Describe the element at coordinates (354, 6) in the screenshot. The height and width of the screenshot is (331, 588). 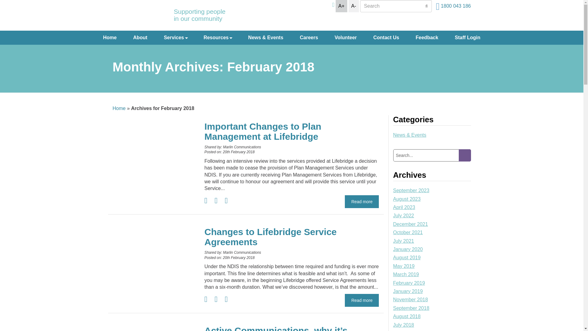
I see `A-` at that location.